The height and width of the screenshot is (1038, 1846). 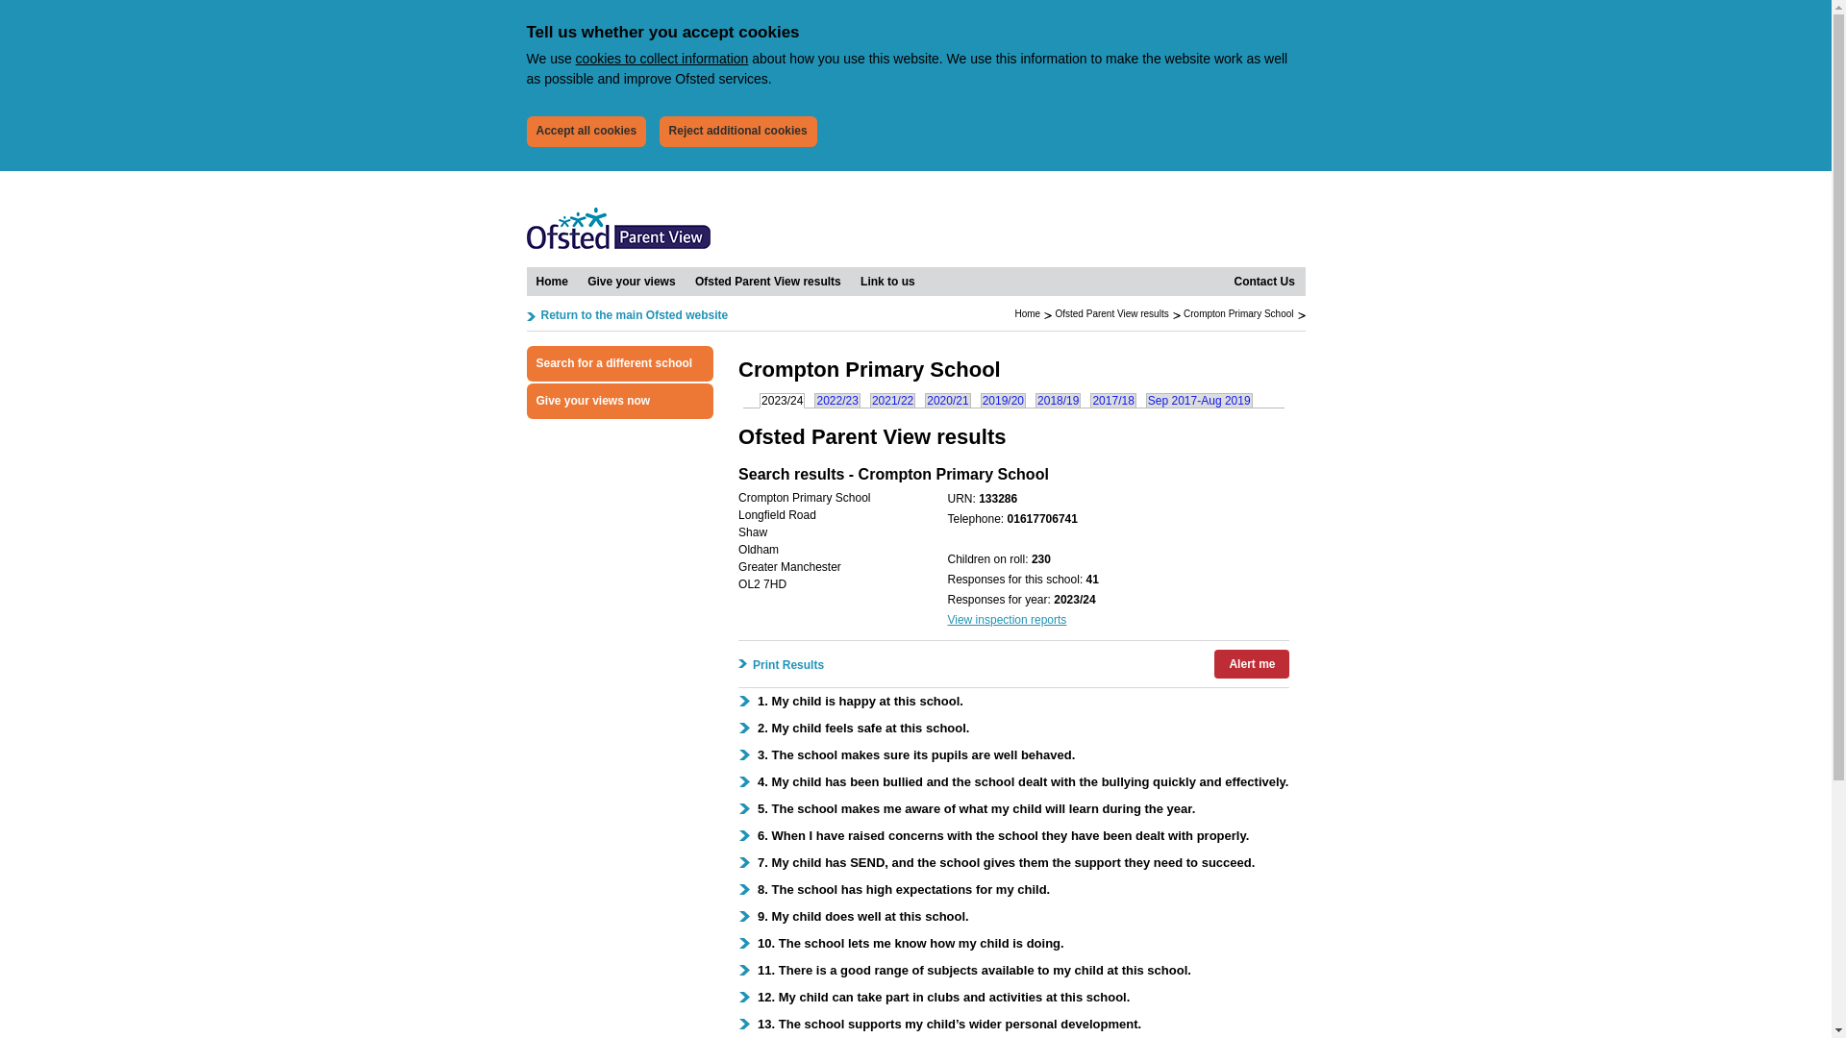 I want to click on View inspection reports, so click(x=1006, y=620).